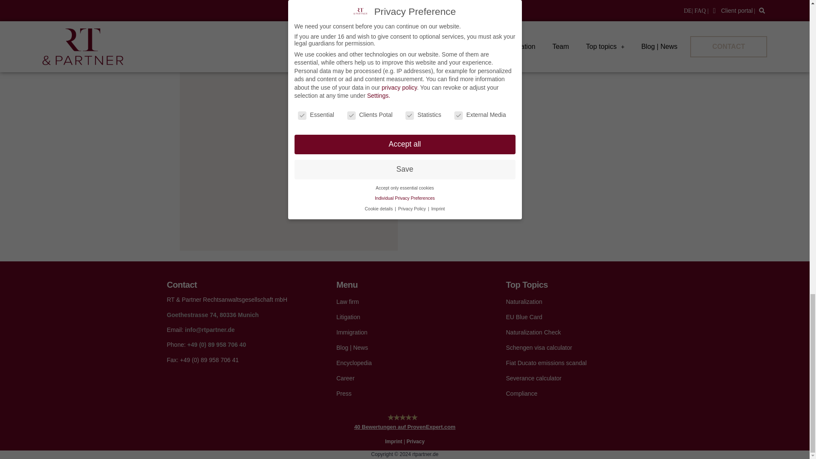  What do you see at coordinates (212, 315) in the screenshot?
I see `Goethestrasse 74, 80336 Munich` at bounding box center [212, 315].